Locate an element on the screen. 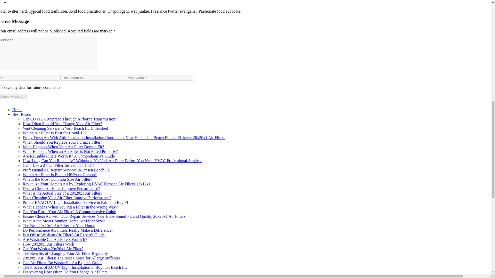  Can COVID-19 Spread Through Airborne Transmission? is located at coordinates (70, 119).